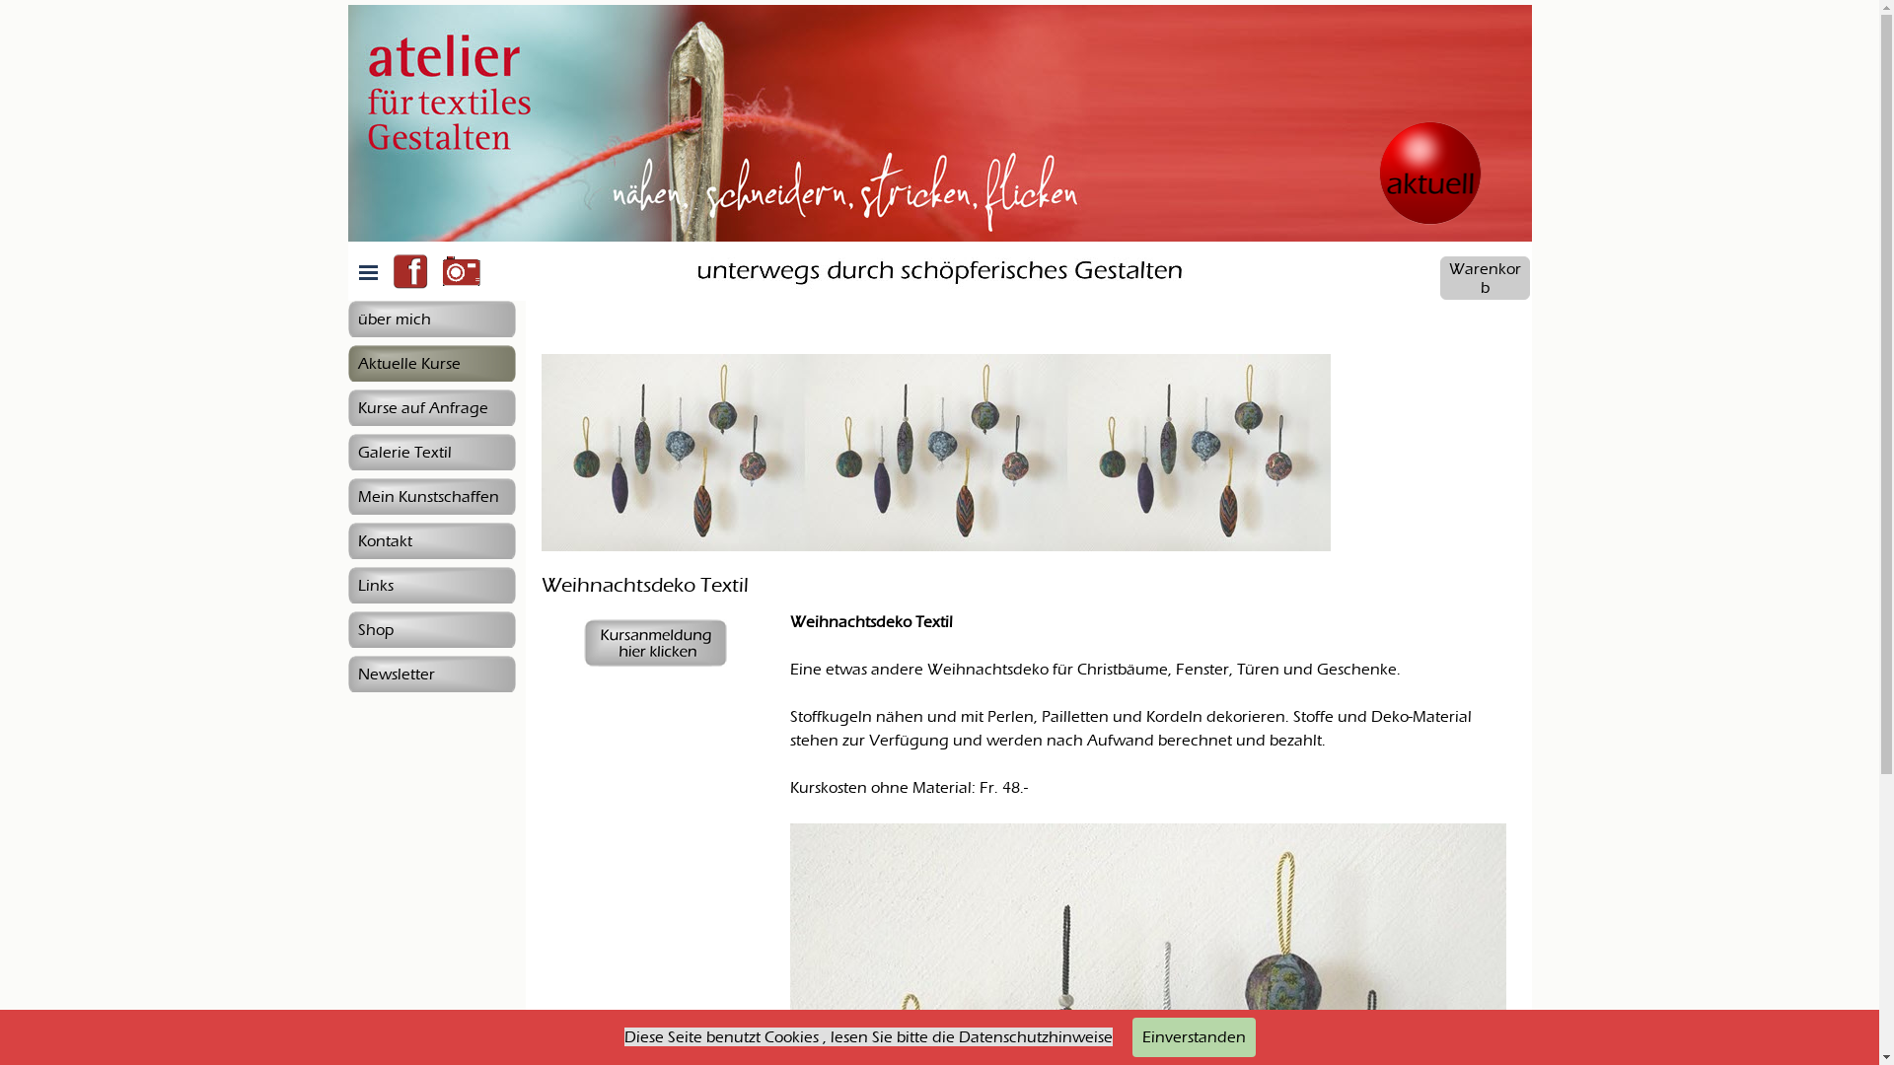 The image size is (1894, 1065). I want to click on Newsletter, so click(431, 674).